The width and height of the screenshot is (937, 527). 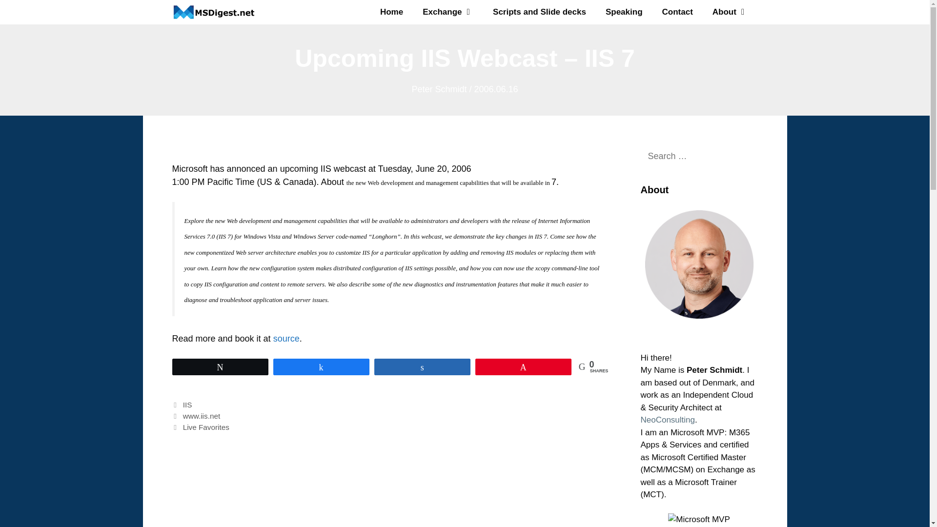 What do you see at coordinates (216, 12) in the screenshot?
I see `MSDigest.net` at bounding box center [216, 12].